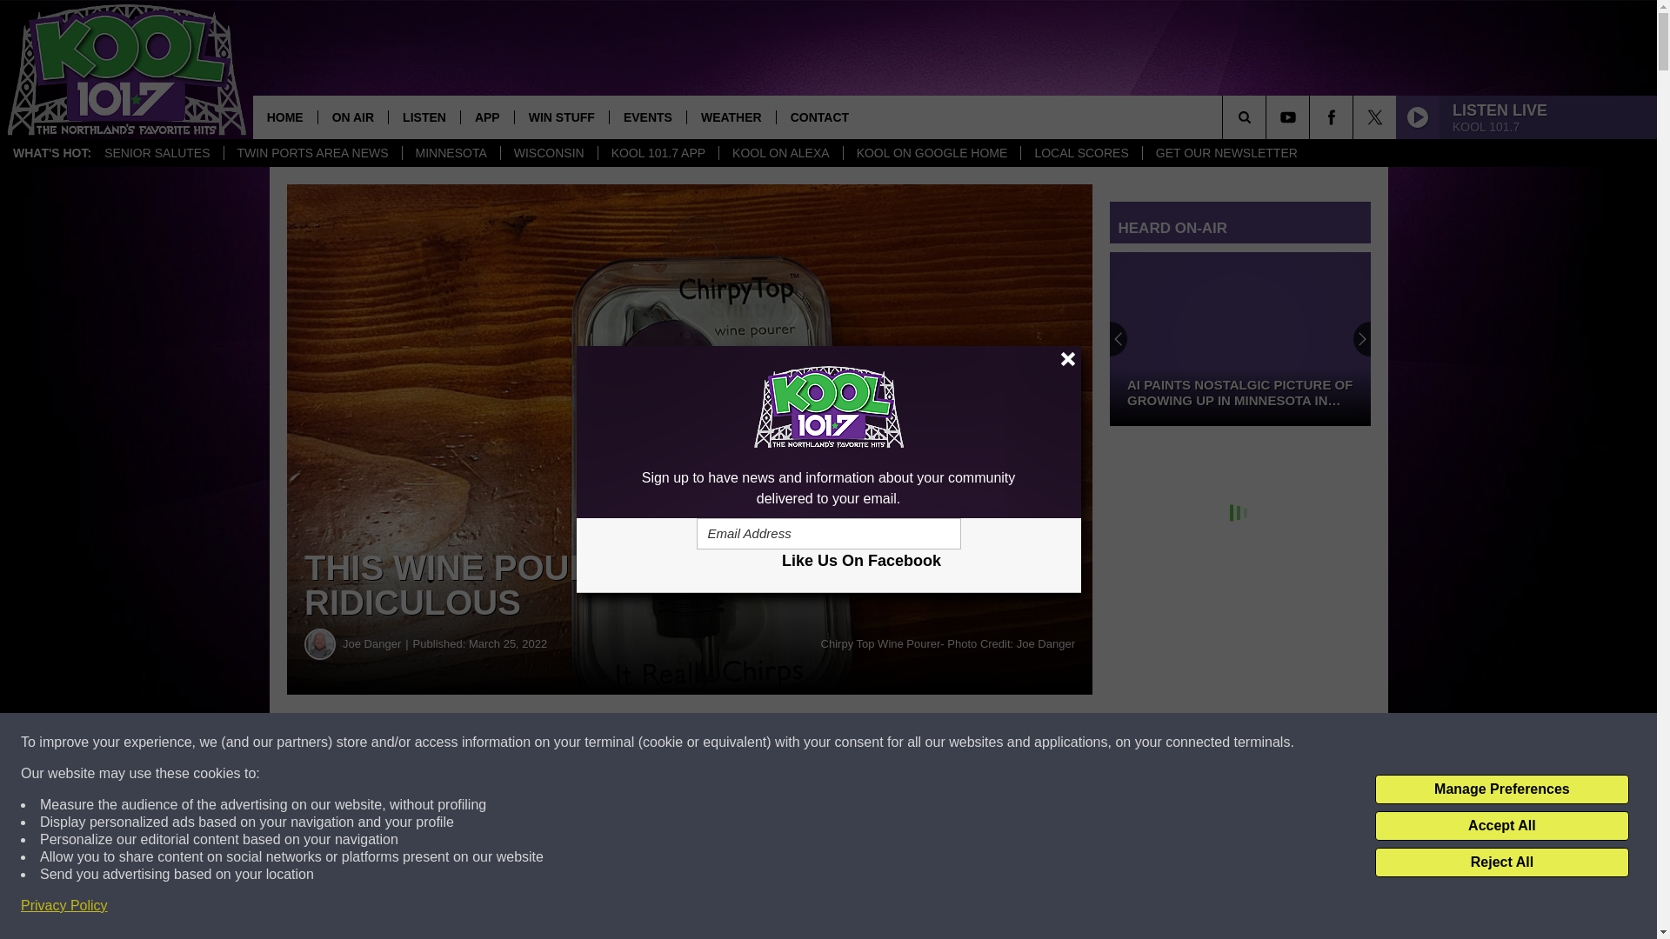  Describe the element at coordinates (562, 117) in the screenshot. I see `WIN STUFF` at that location.